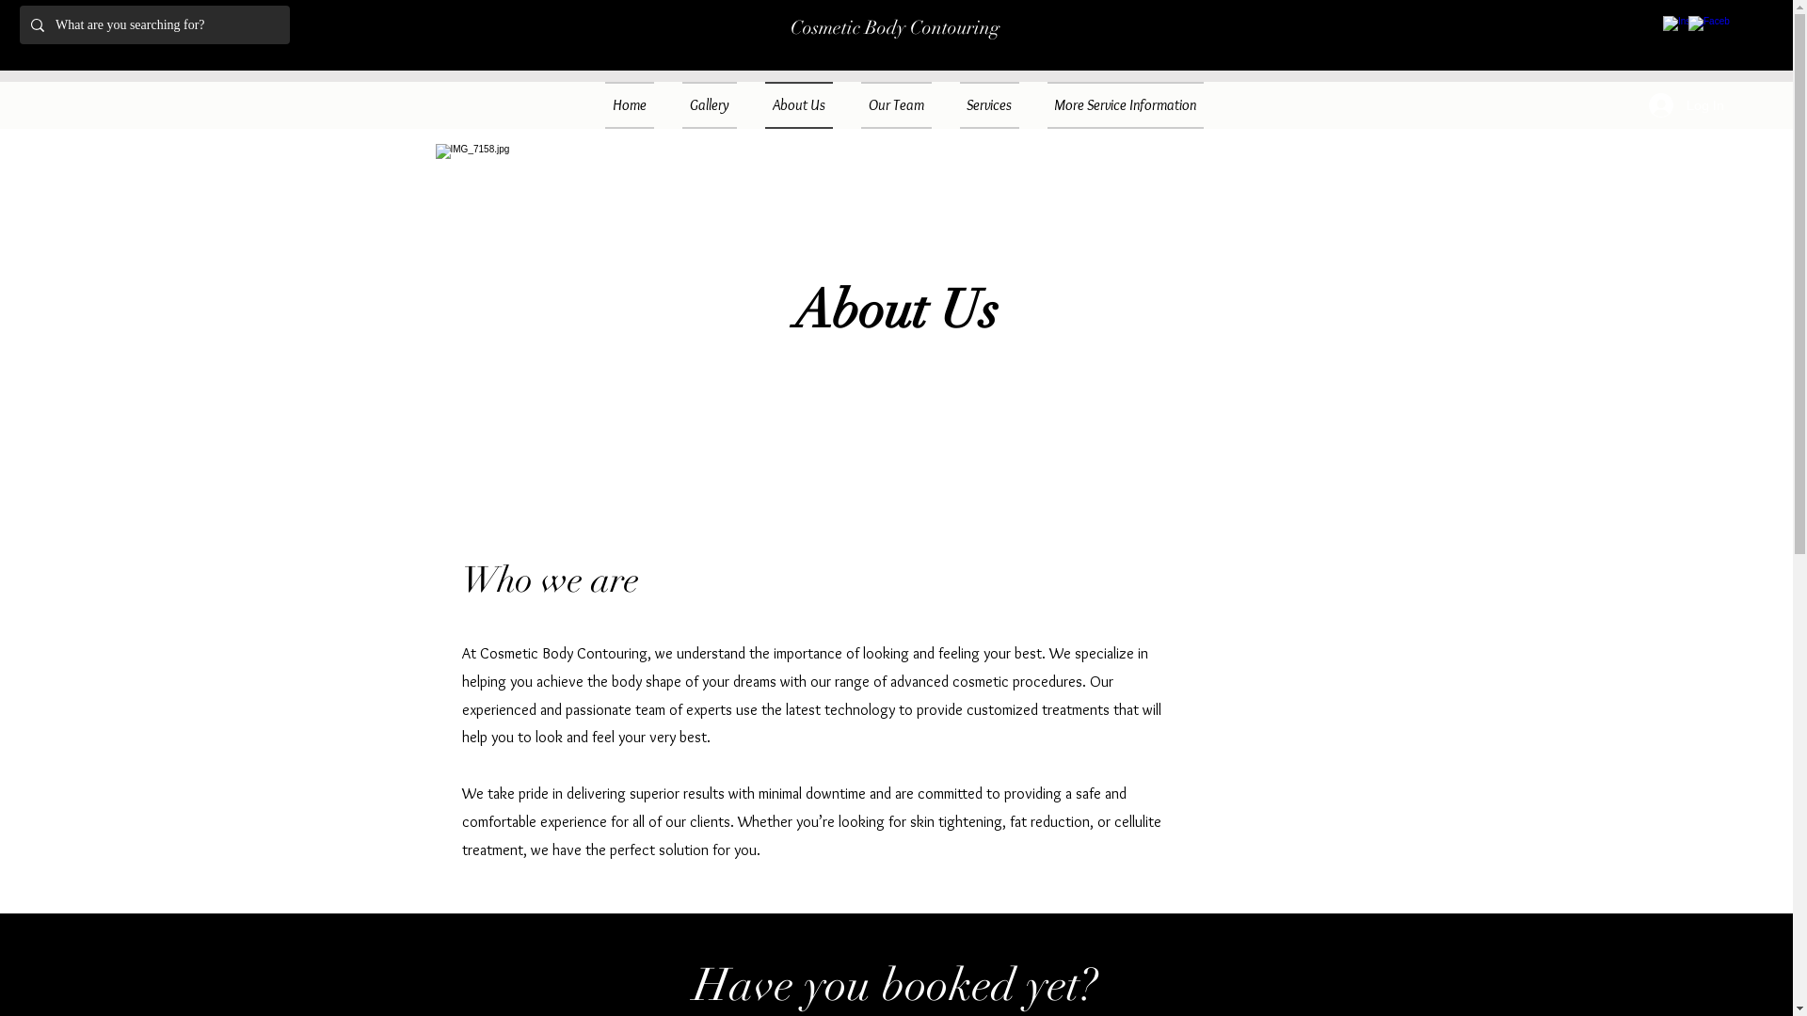 The width and height of the screenshot is (1807, 1016). What do you see at coordinates (710, 105) in the screenshot?
I see `Gallery` at bounding box center [710, 105].